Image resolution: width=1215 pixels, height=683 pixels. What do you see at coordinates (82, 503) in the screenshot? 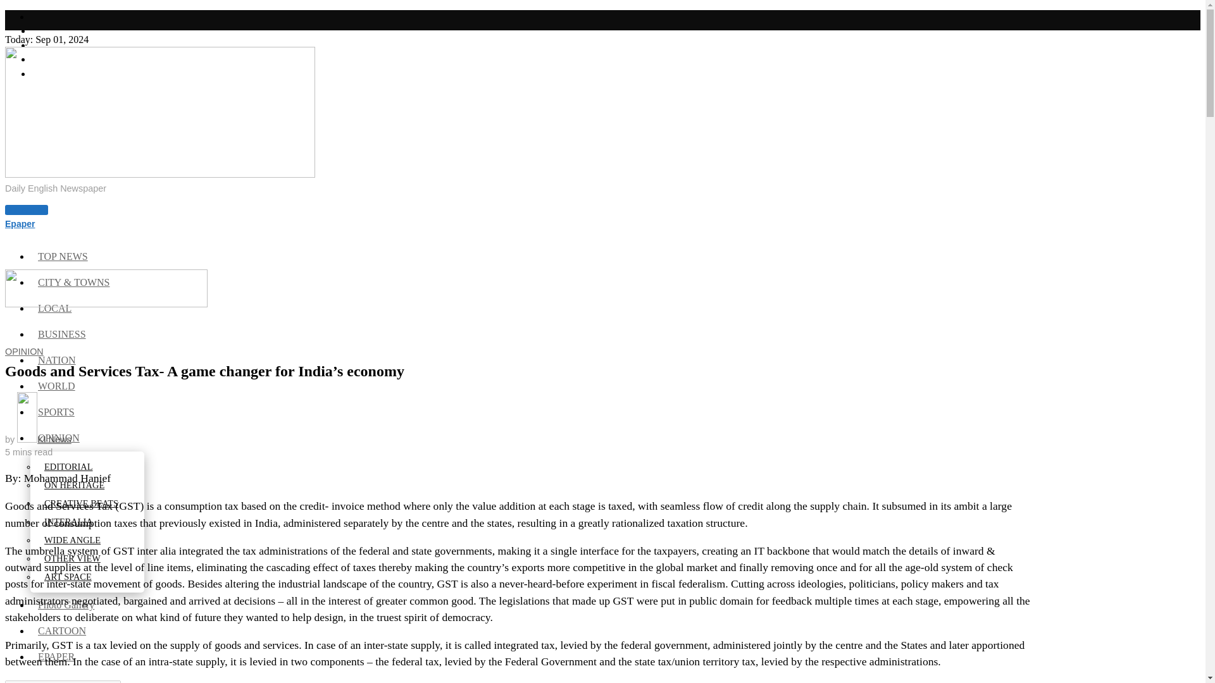
I see `CREATIVE BEATS` at bounding box center [82, 503].